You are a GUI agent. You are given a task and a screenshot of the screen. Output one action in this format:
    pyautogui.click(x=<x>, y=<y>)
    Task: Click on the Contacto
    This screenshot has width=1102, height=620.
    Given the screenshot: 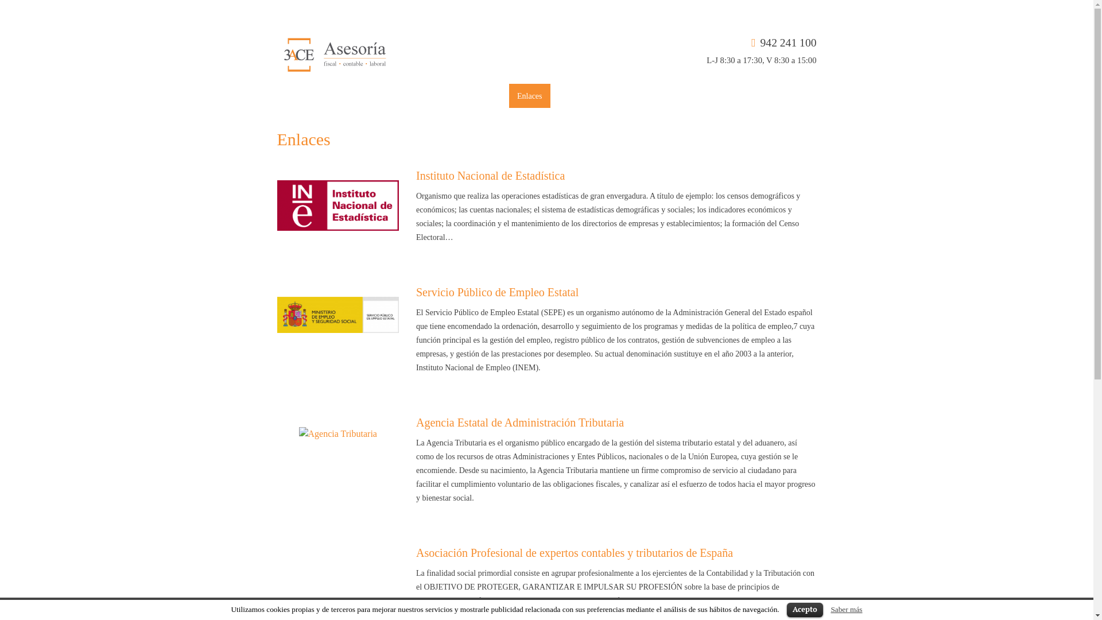 What is the action you would take?
    pyautogui.click(x=573, y=96)
    